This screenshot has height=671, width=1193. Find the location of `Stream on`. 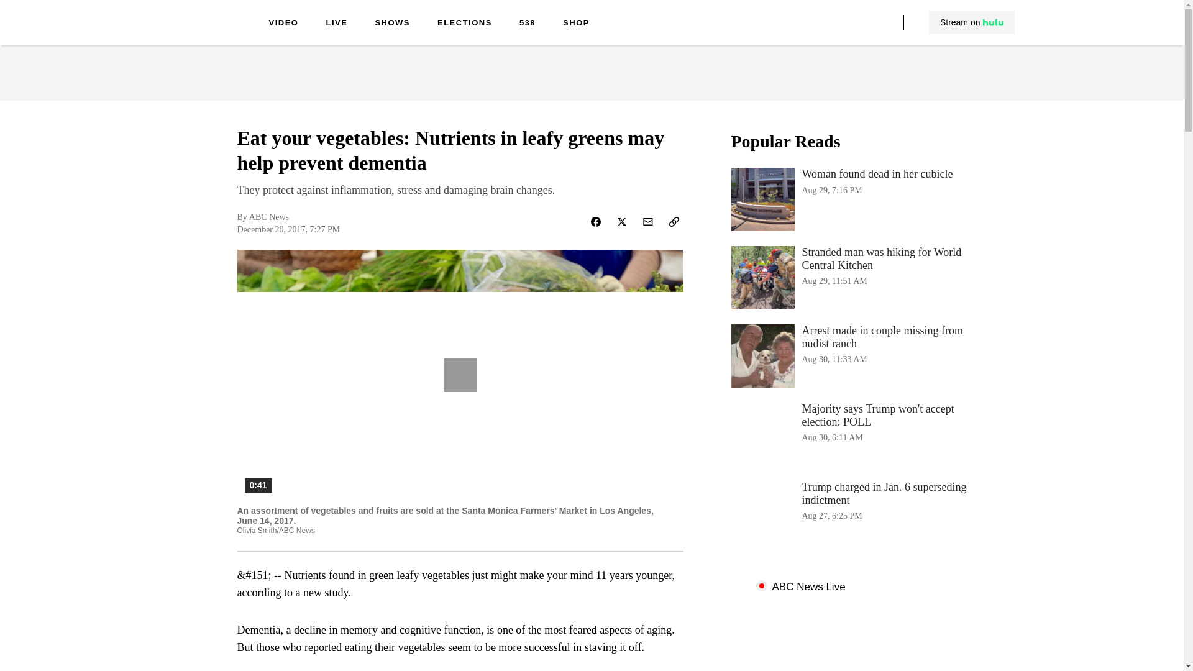

Stream on is located at coordinates (971, 22).